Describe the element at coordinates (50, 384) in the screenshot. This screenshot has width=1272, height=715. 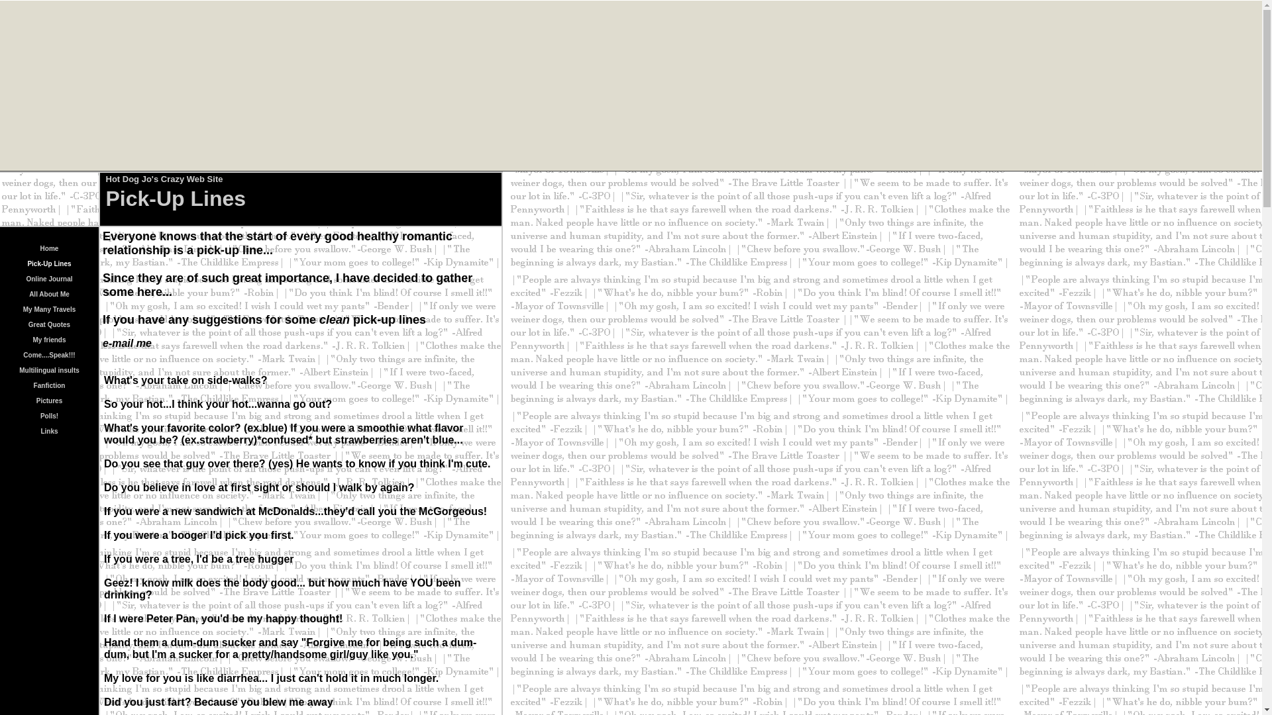
I see `Fanfiction` at that location.